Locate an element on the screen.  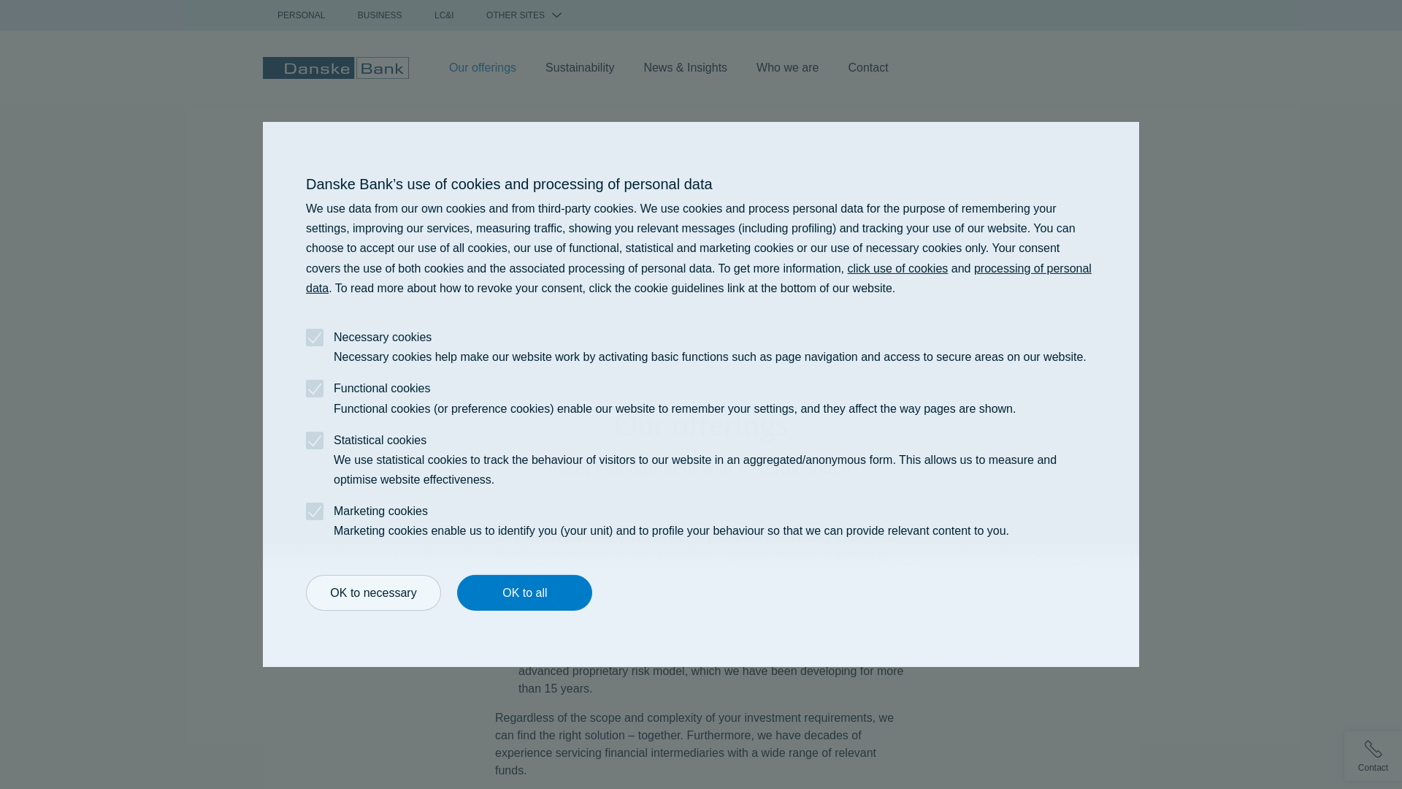
BUSINESS is located at coordinates (380, 15).